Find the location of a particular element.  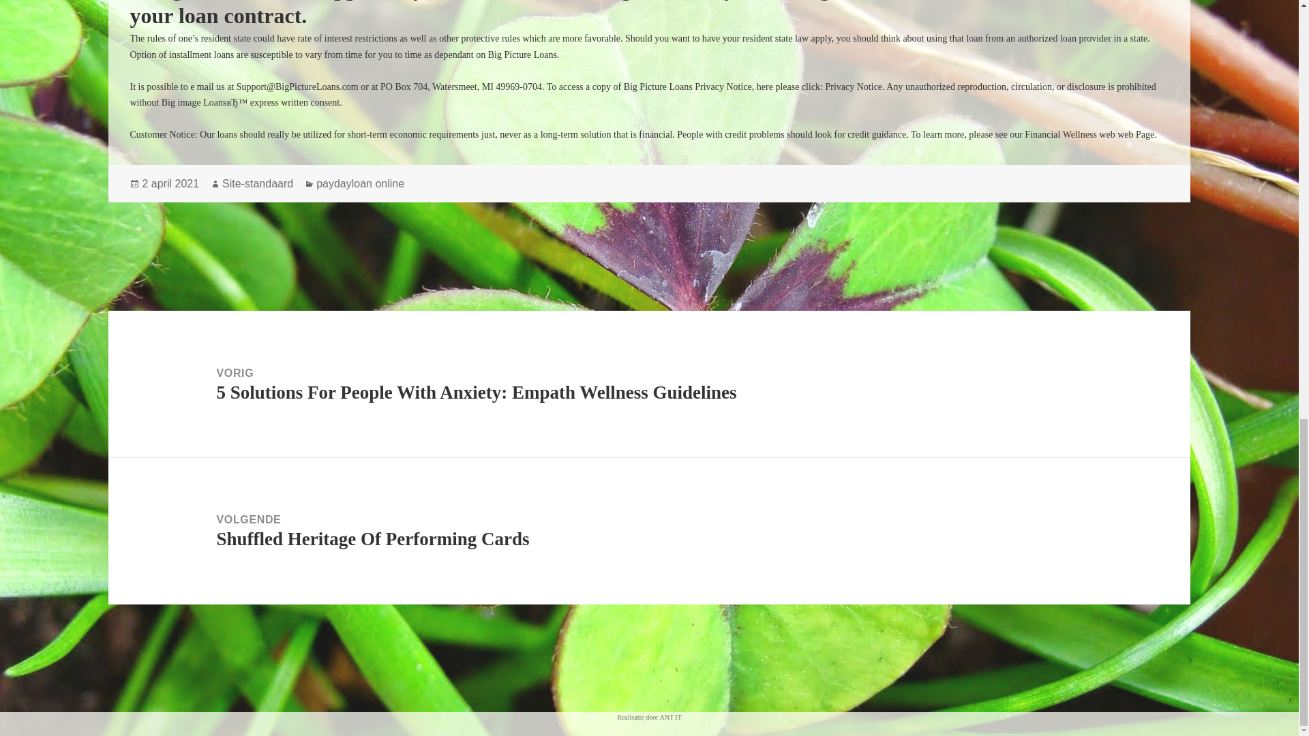

paydayloan online is located at coordinates (360, 184).